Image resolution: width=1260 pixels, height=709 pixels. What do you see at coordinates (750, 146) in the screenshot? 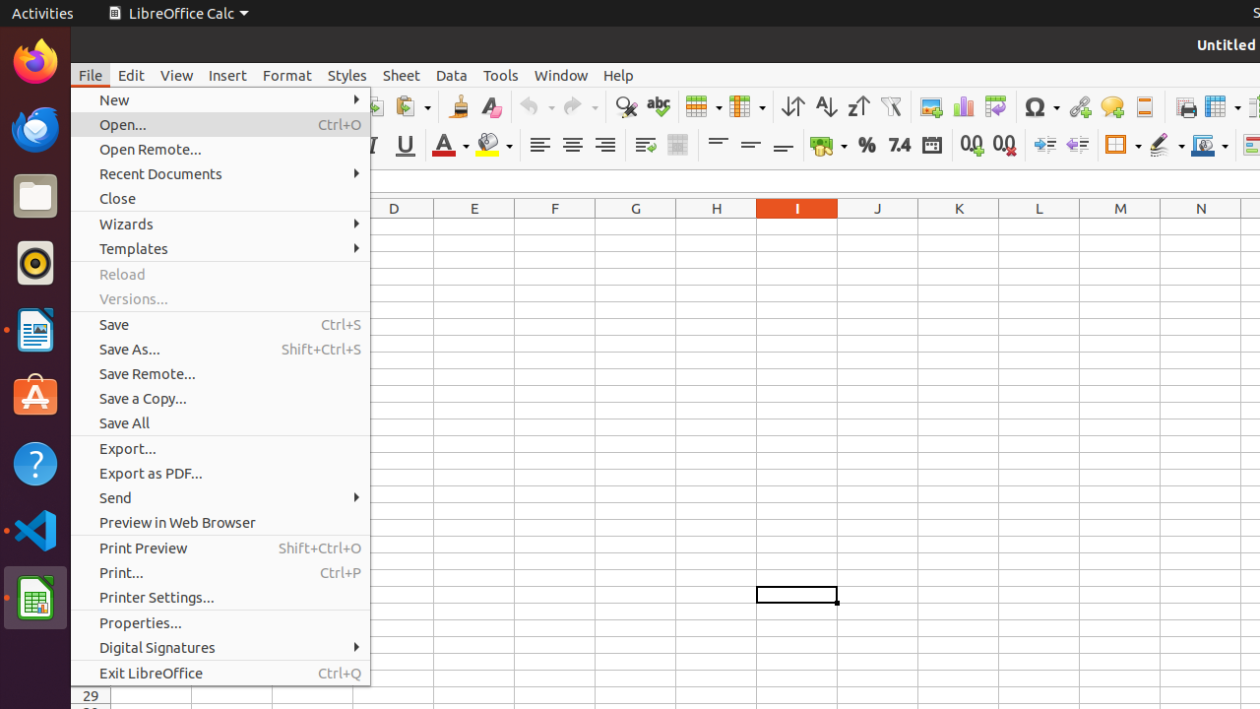
I see `Center Vertically` at bounding box center [750, 146].